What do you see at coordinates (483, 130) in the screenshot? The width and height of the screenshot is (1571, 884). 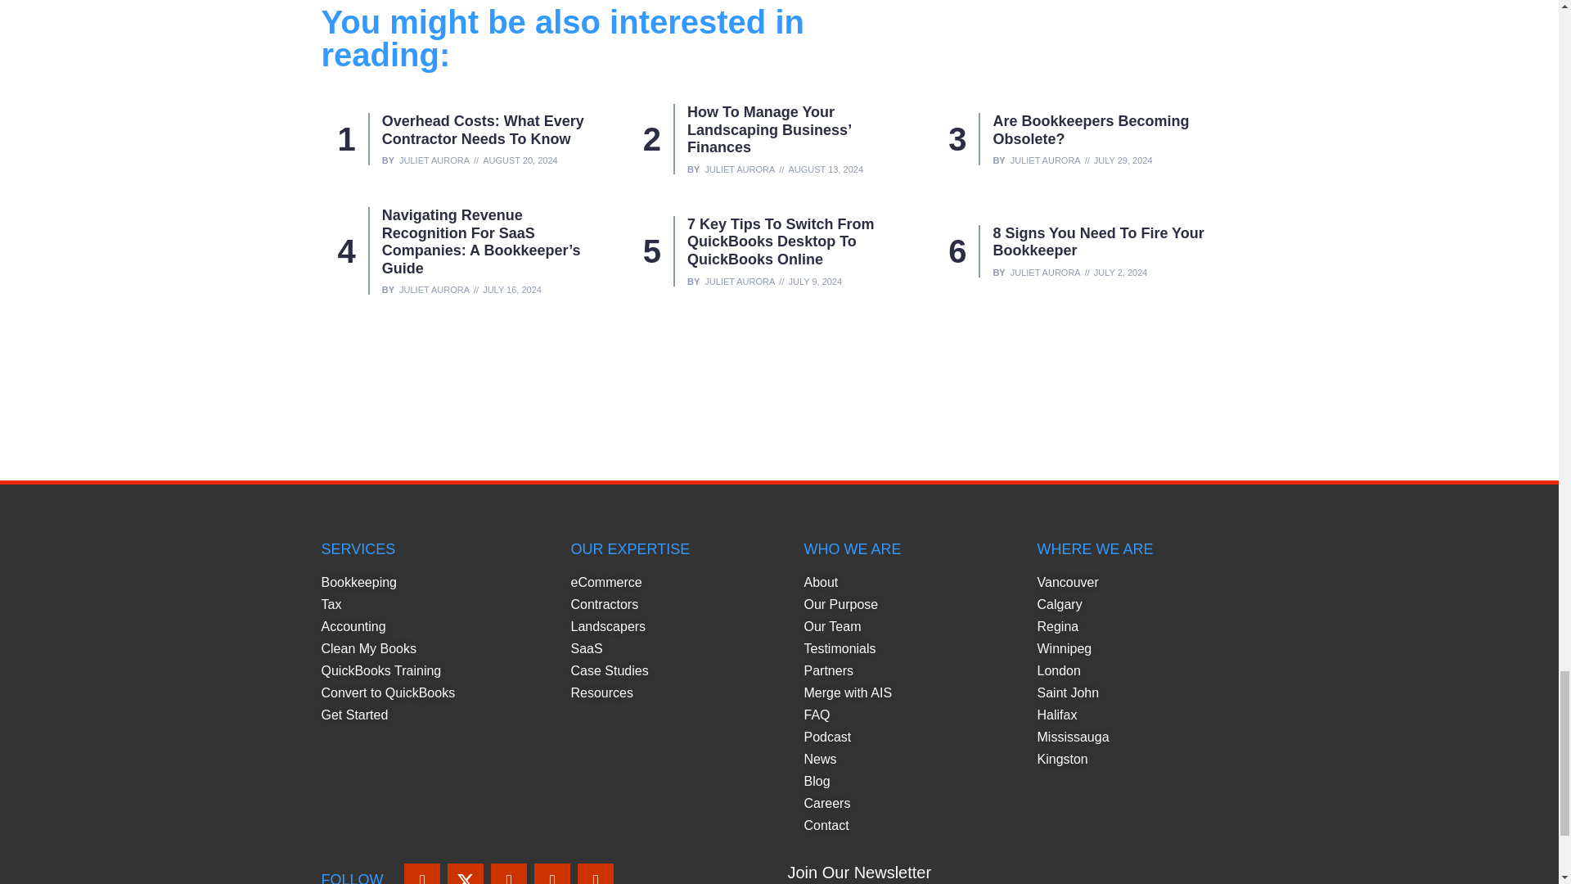 I see `Overhead Costs: What Every Contractor Needs to Know` at bounding box center [483, 130].